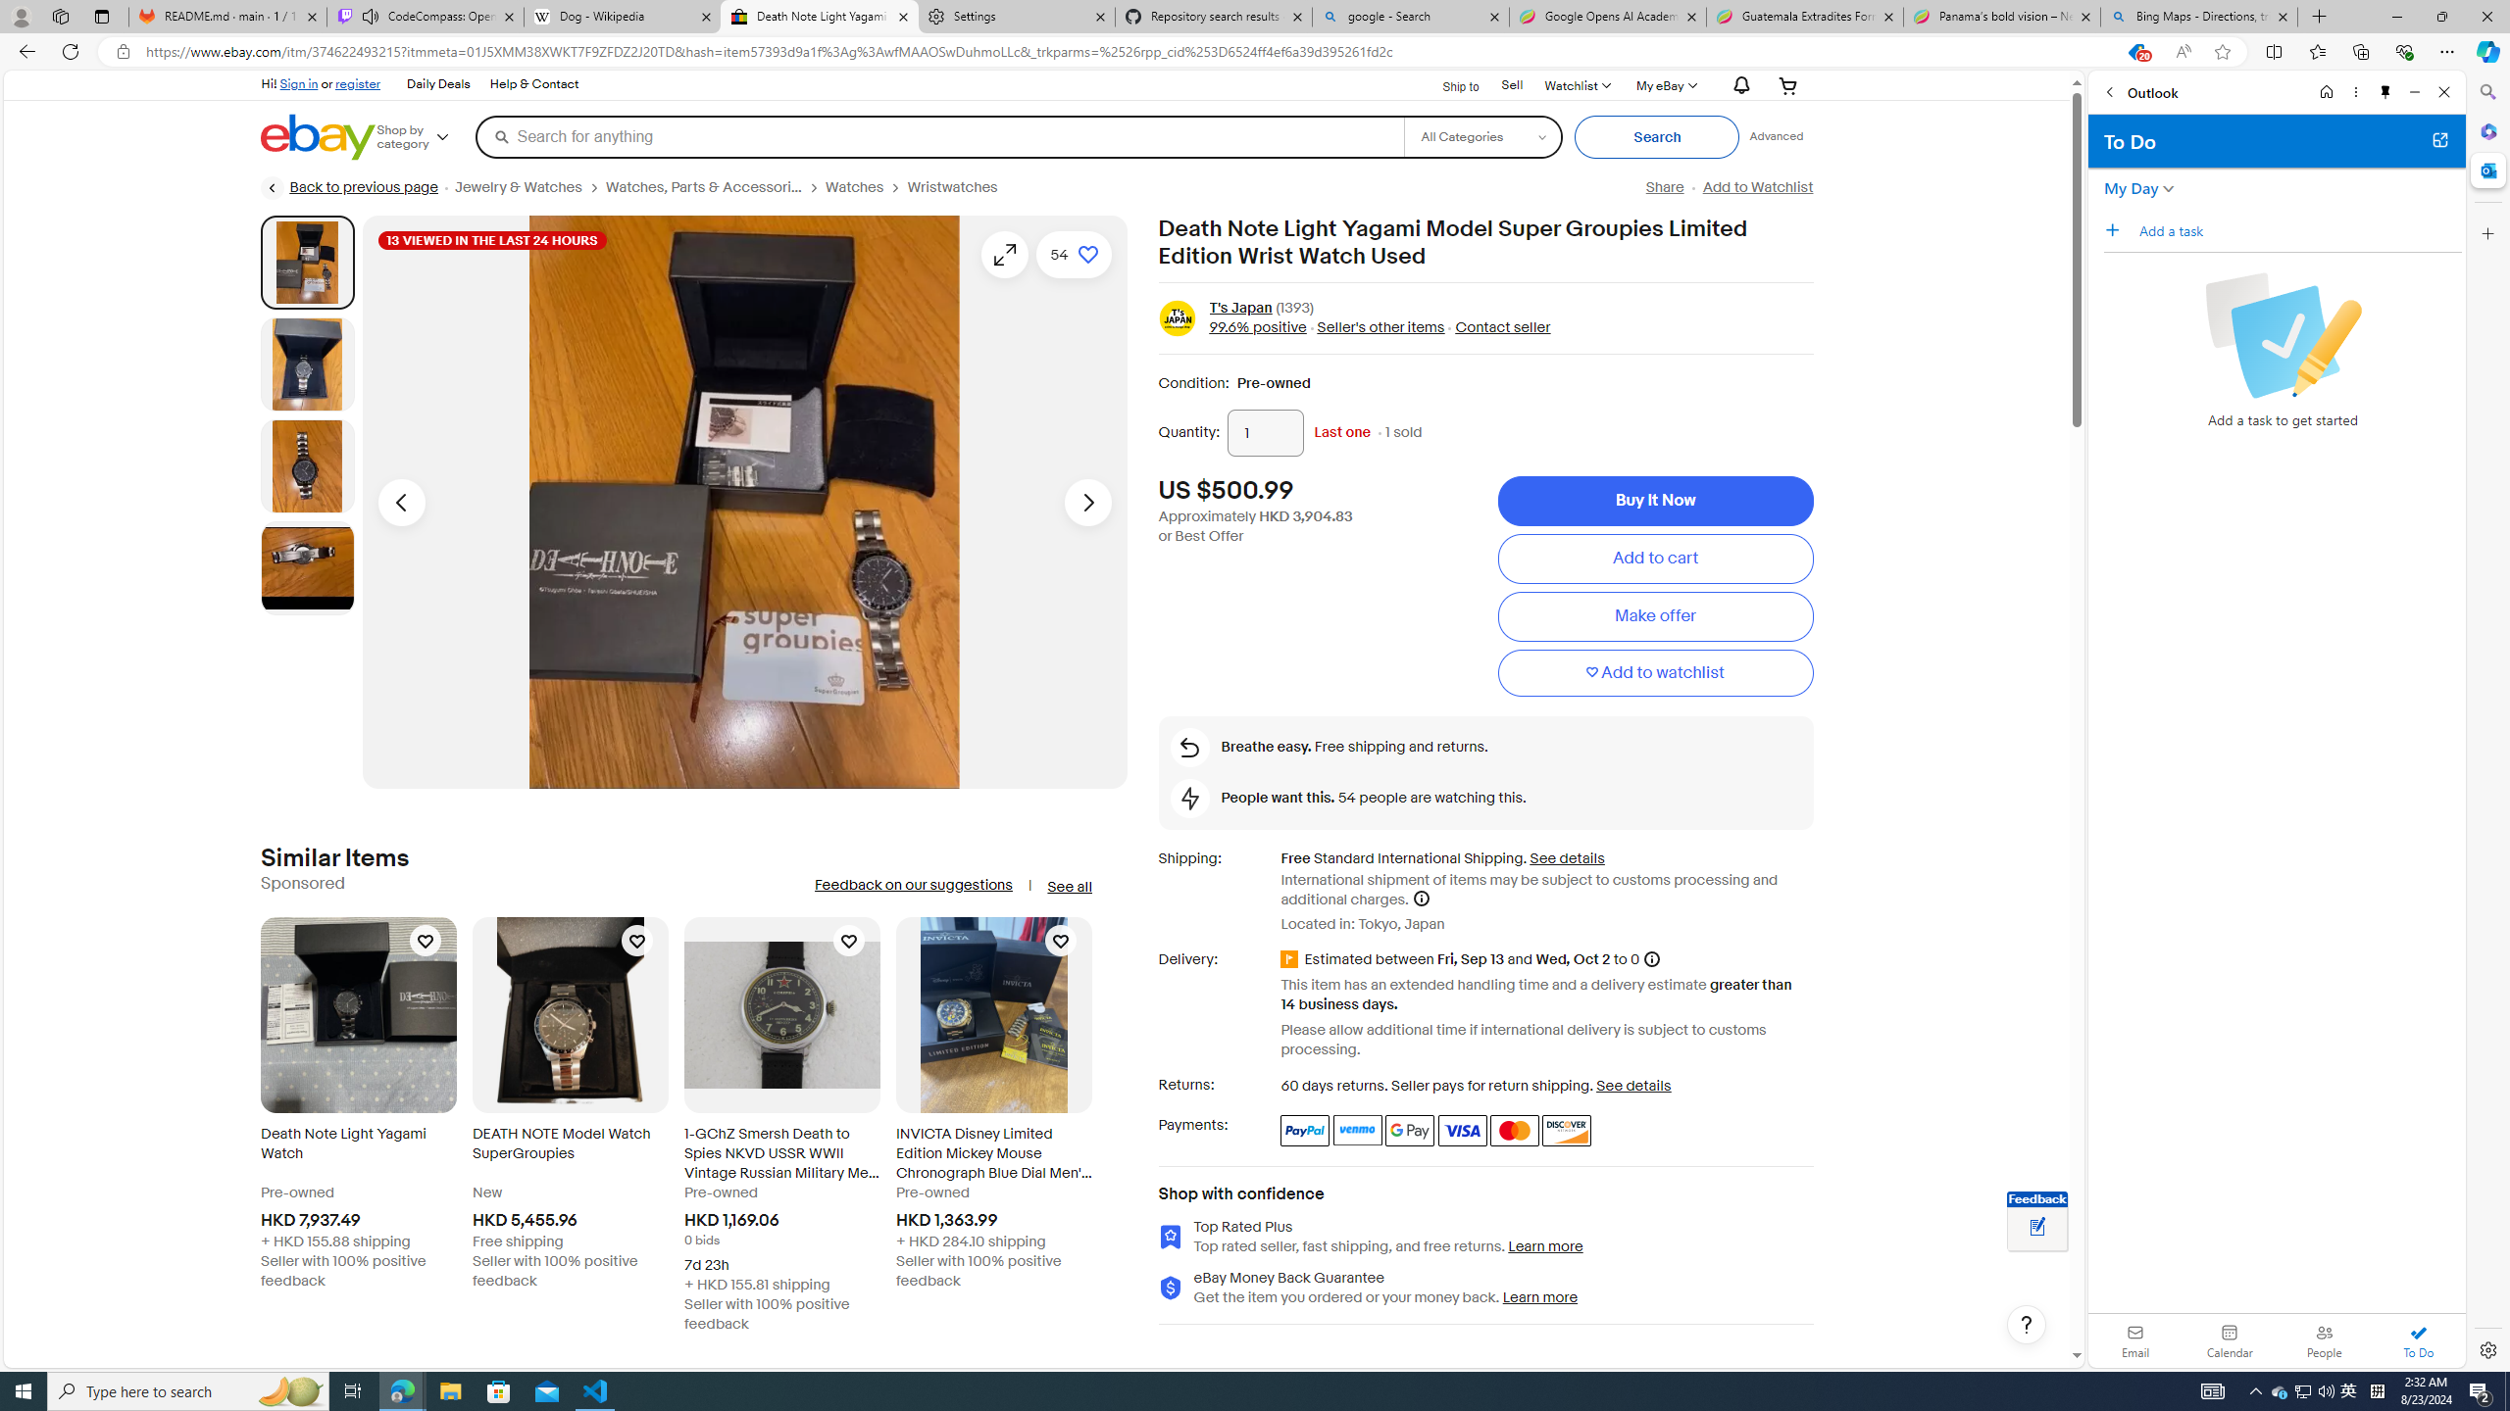  I want to click on eBay Home, so click(319, 137).